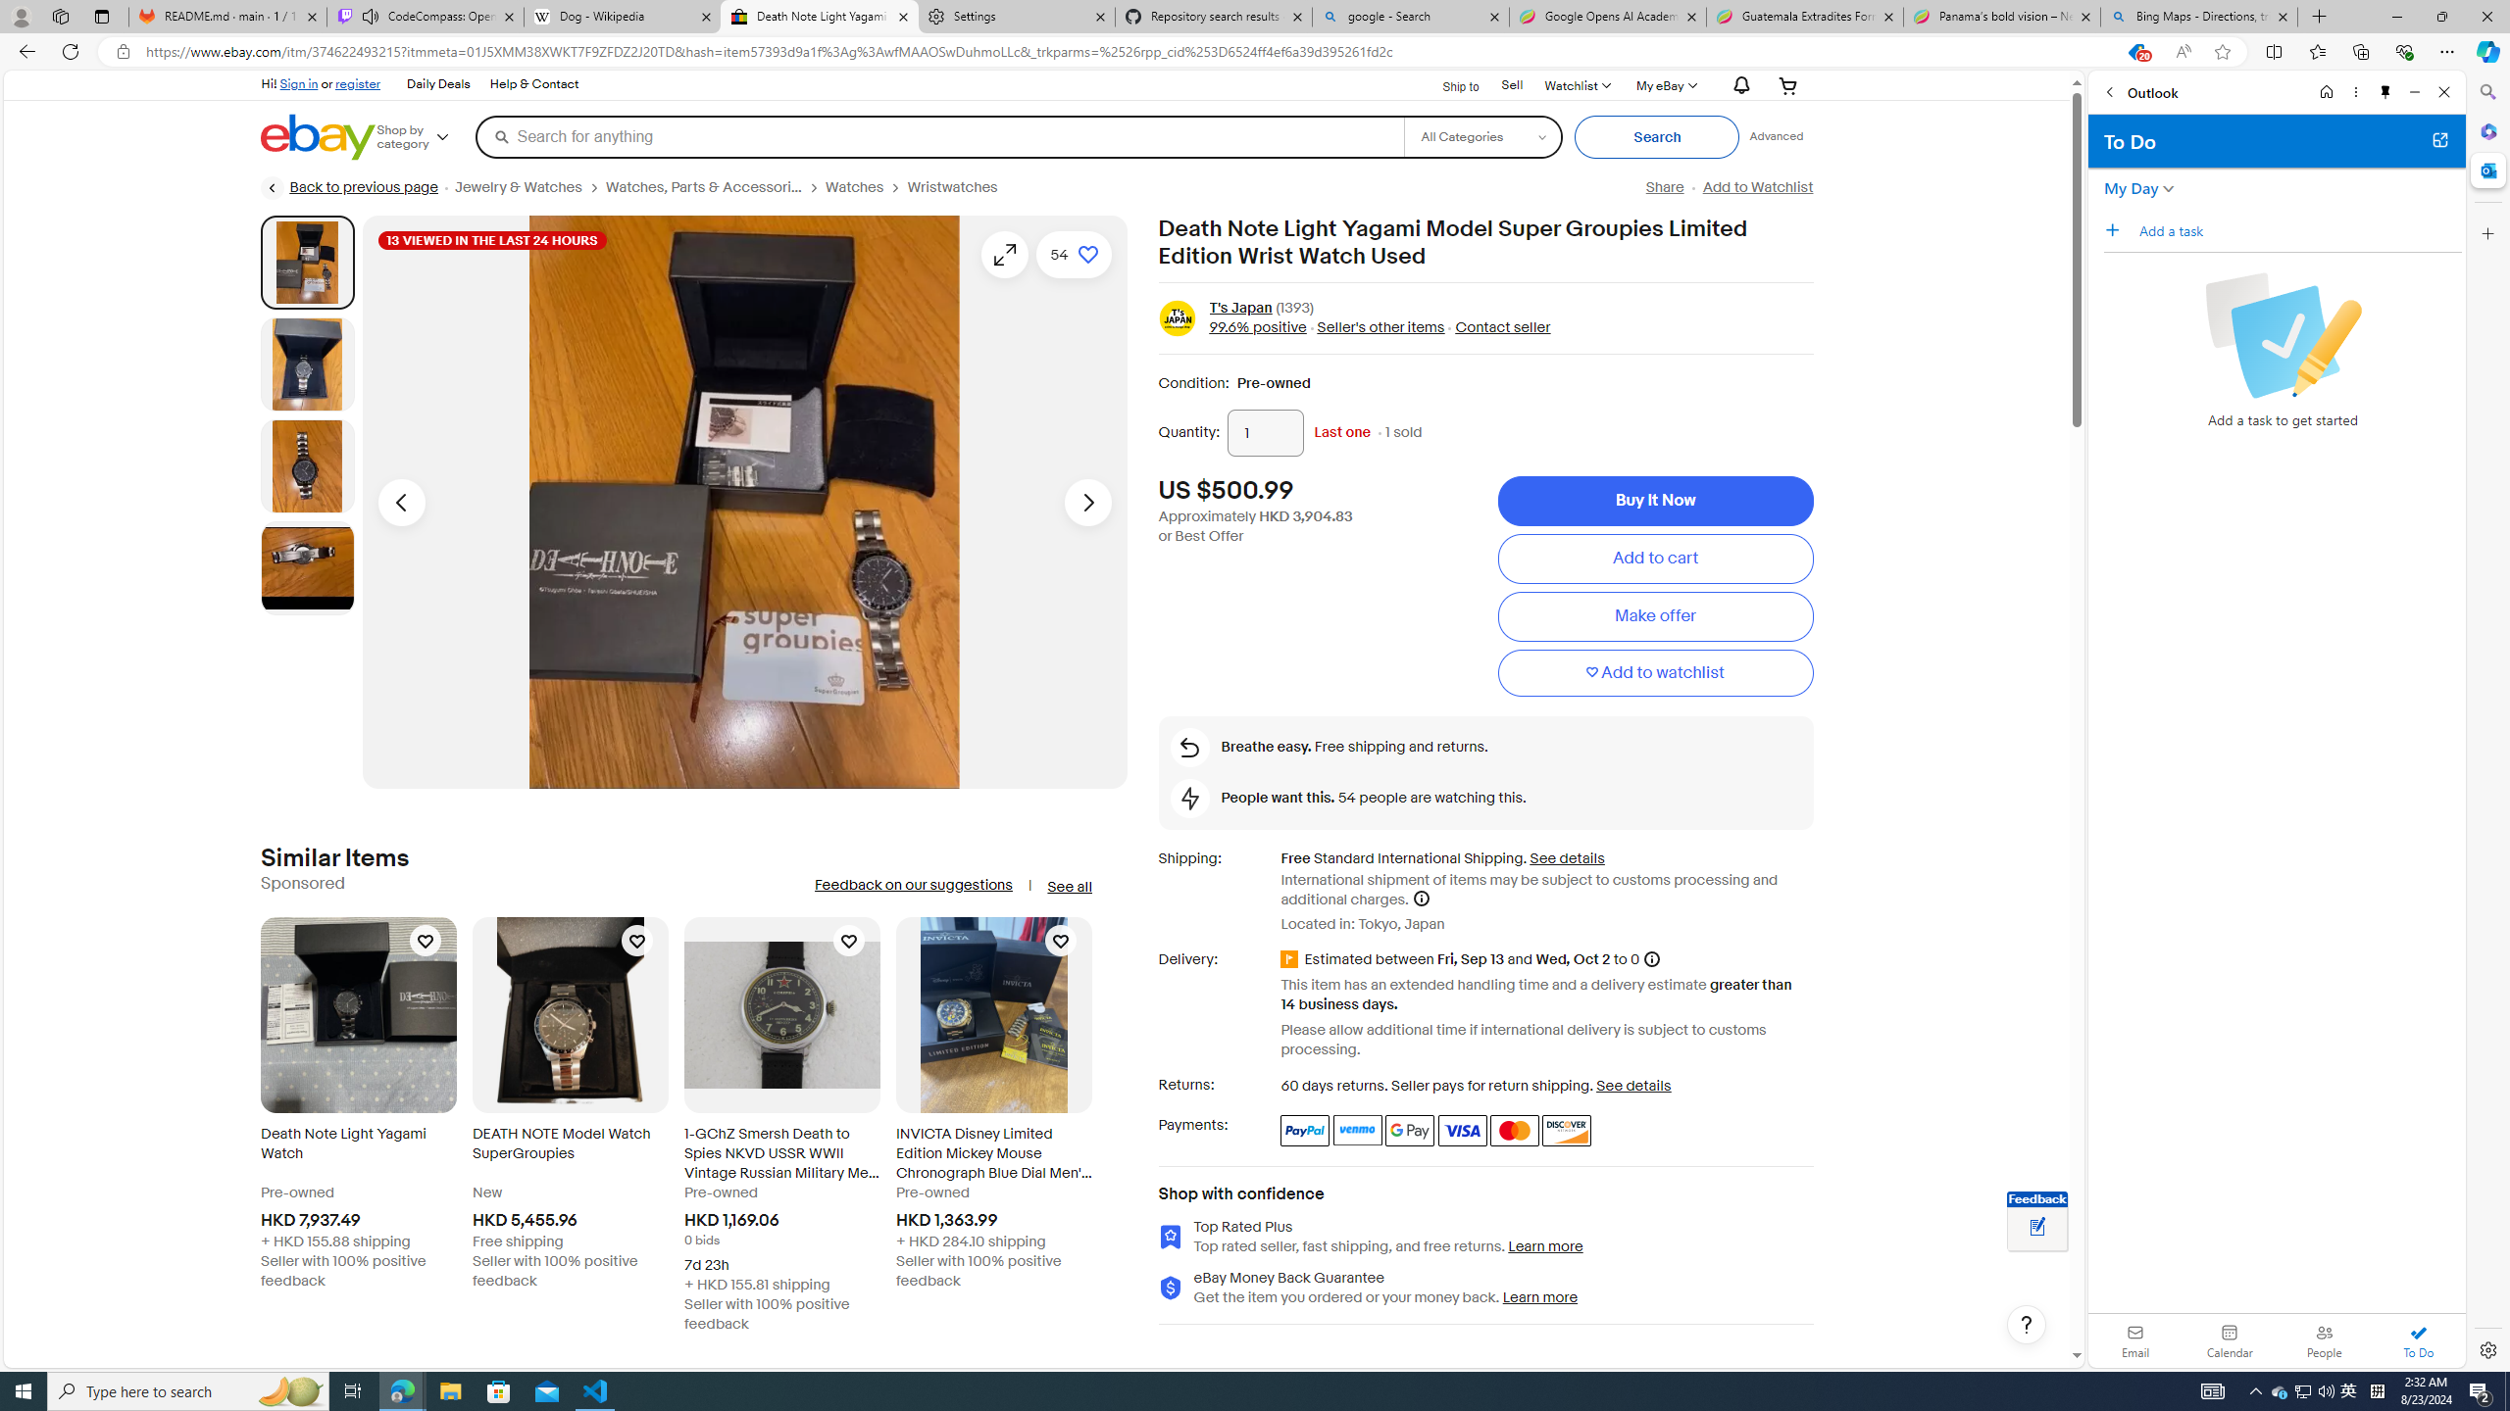  I want to click on eBay Home, so click(319, 137).